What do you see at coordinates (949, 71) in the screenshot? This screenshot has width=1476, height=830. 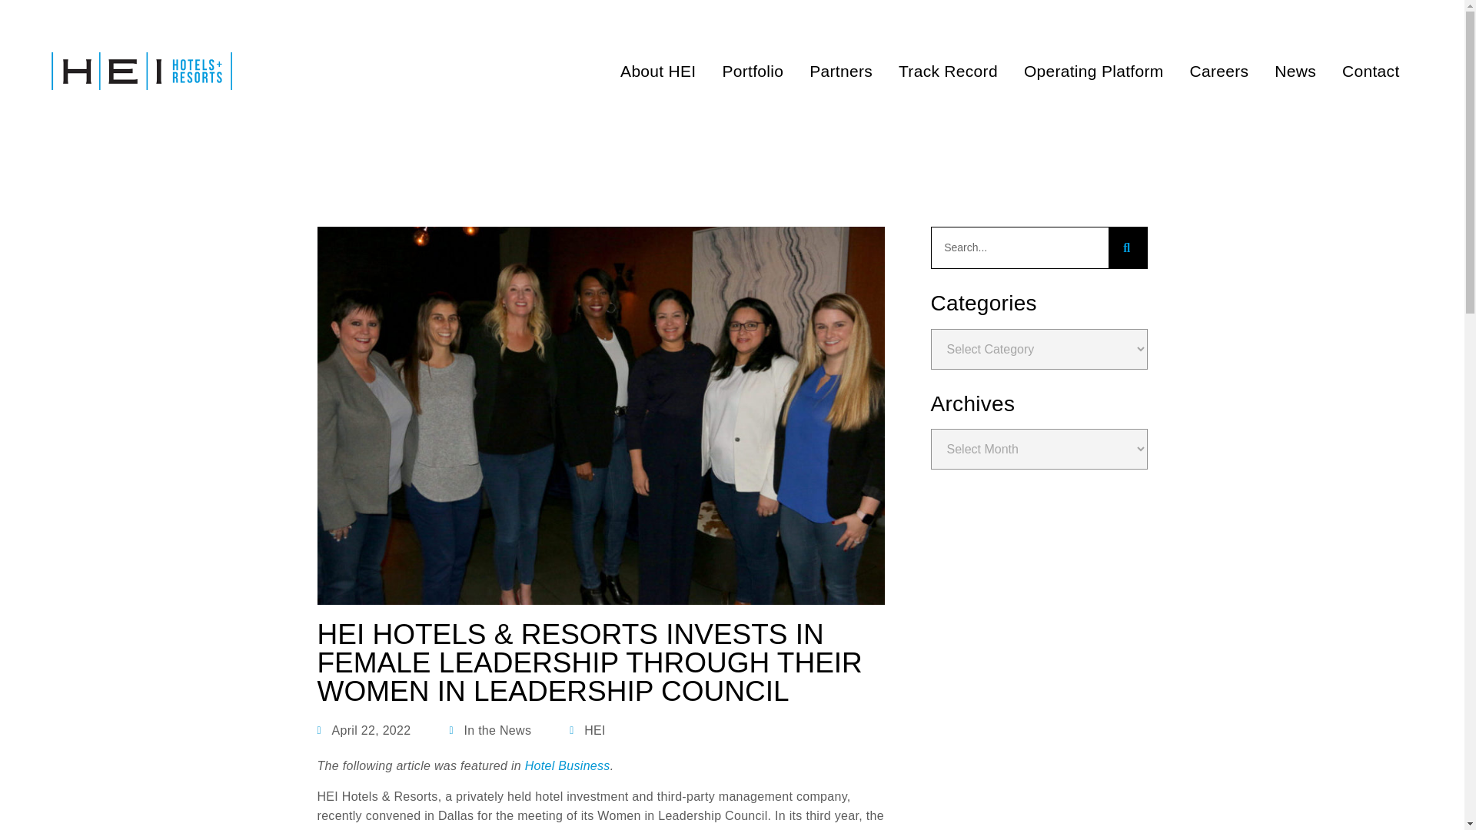 I see `Track Record` at bounding box center [949, 71].